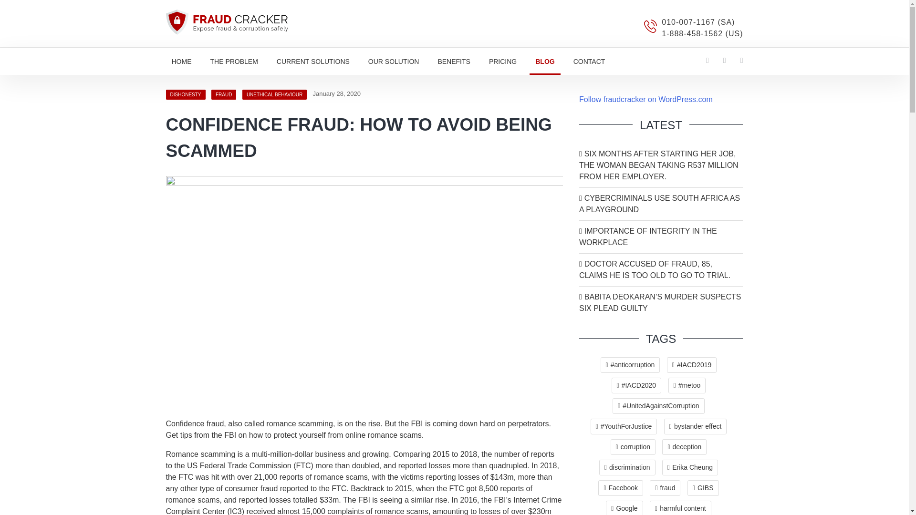 Image resolution: width=916 pixels, height=515 pixels. I want to click on PRICING, so click(503, 62).